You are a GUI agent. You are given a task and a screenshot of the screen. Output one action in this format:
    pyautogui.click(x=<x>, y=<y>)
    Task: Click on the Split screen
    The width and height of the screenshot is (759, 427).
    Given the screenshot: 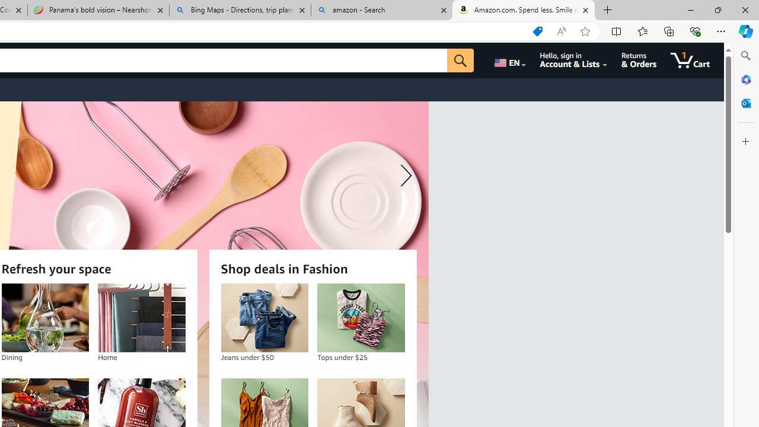 What is the action you would take?
    pyautogui.click(x=617, y=31)
    